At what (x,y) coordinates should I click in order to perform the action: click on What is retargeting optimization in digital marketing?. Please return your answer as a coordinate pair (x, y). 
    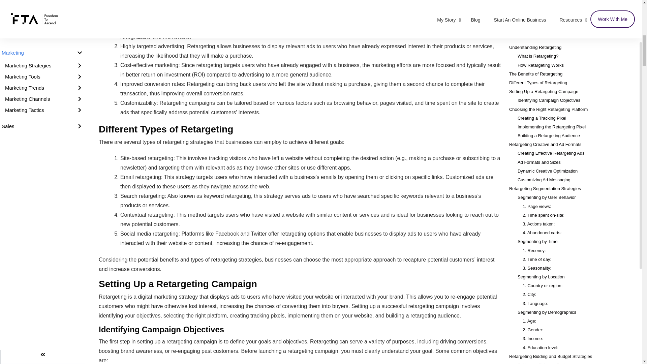
    Looking at the image, I should click on (568, 125).